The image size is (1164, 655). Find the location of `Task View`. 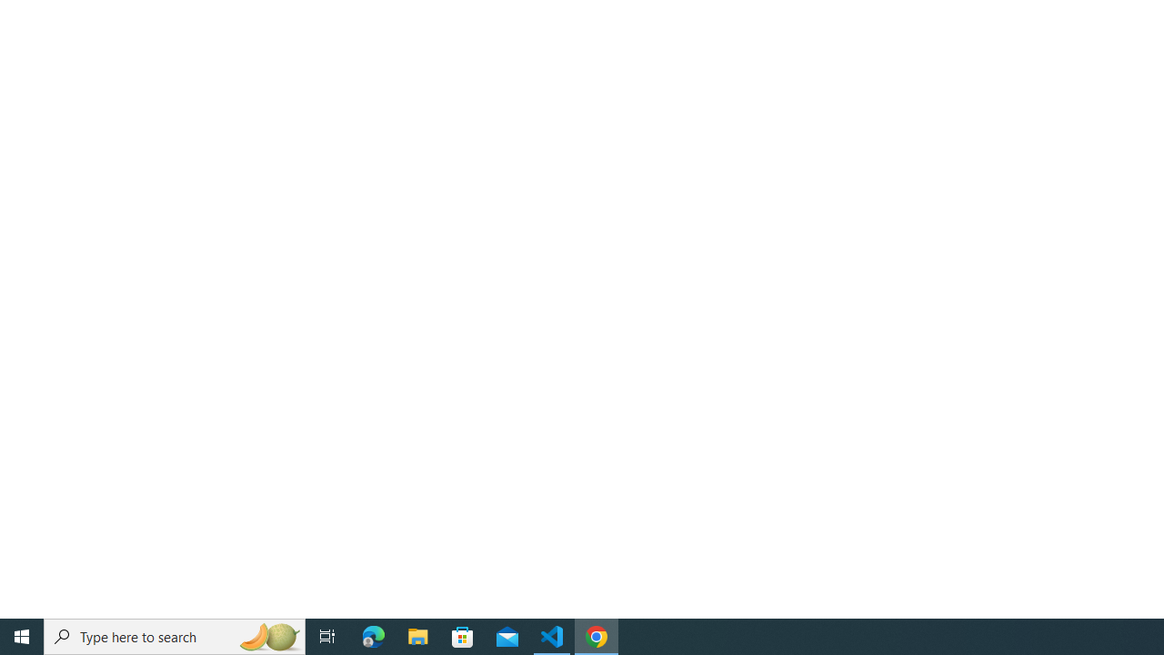

Task View is located at coordinates (327, 637).